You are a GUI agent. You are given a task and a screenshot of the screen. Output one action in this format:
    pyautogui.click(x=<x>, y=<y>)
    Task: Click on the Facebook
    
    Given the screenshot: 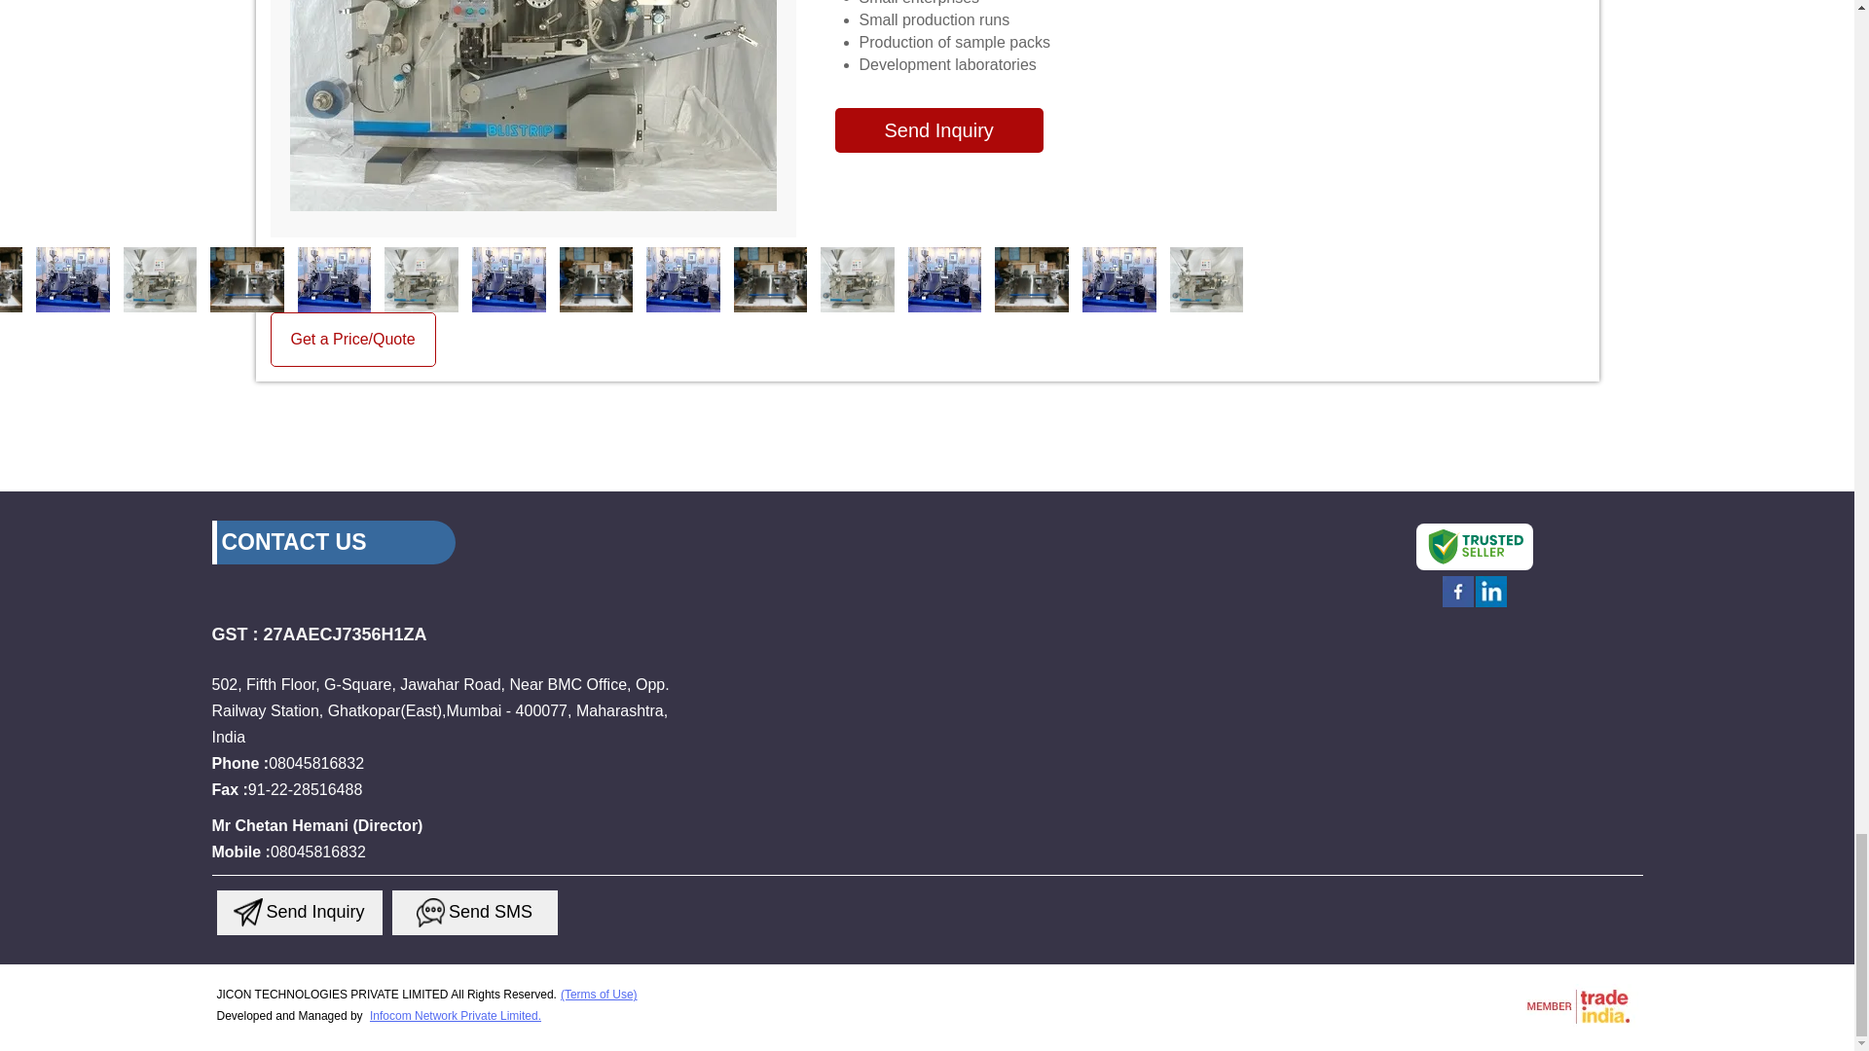 What is the action you would take?
    pyautogui.click(x=1458, y=605)
    